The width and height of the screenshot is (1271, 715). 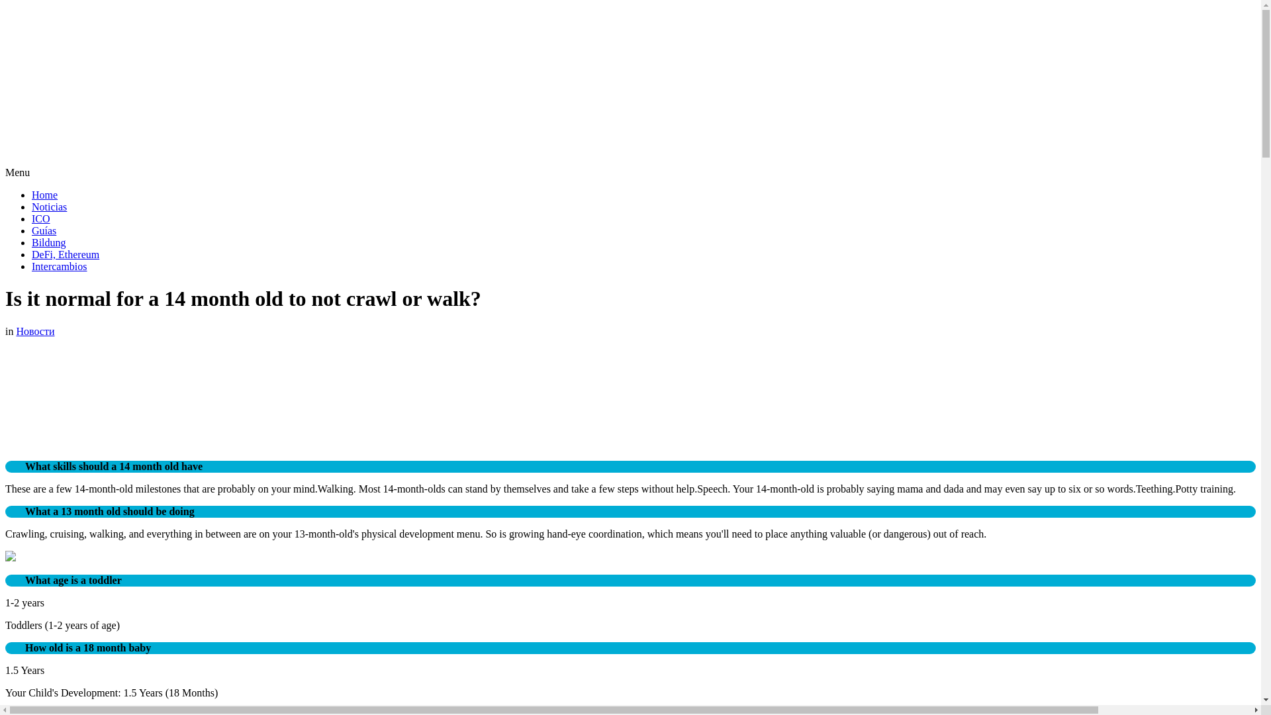 I want to click on Noticias, so click(x=49, y=207).